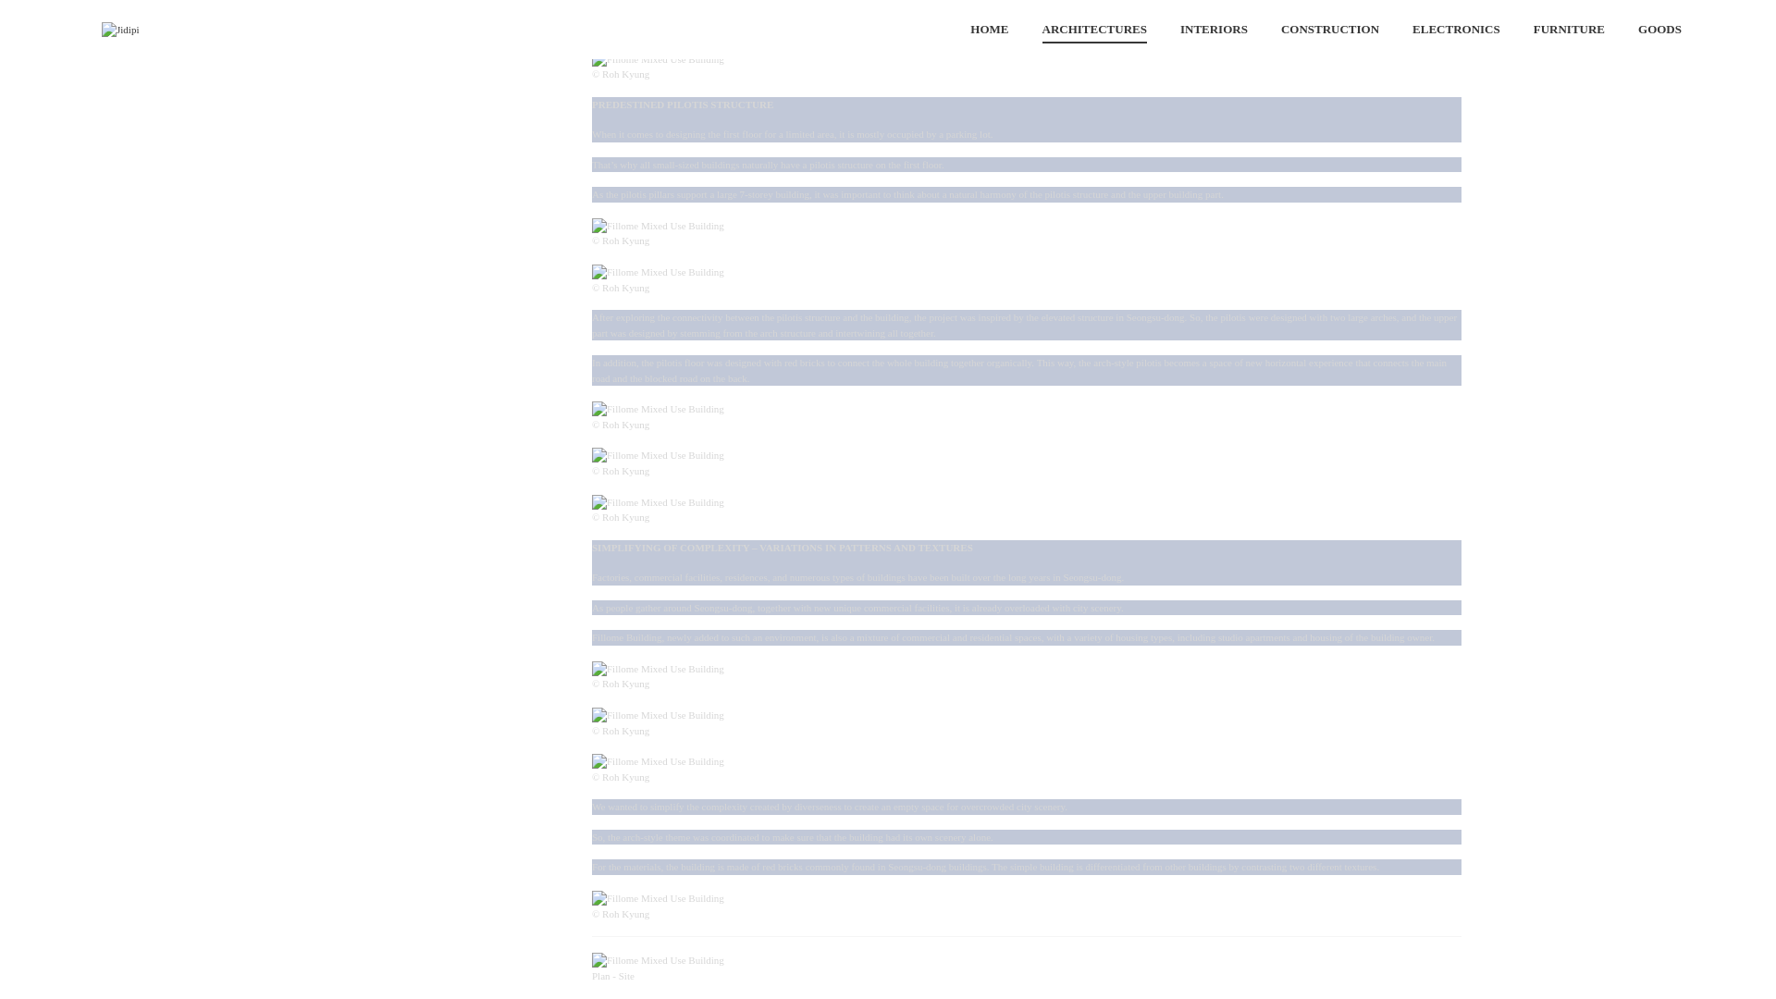  I want to click on Fillome Mixed Use Building, so click(658, 57).